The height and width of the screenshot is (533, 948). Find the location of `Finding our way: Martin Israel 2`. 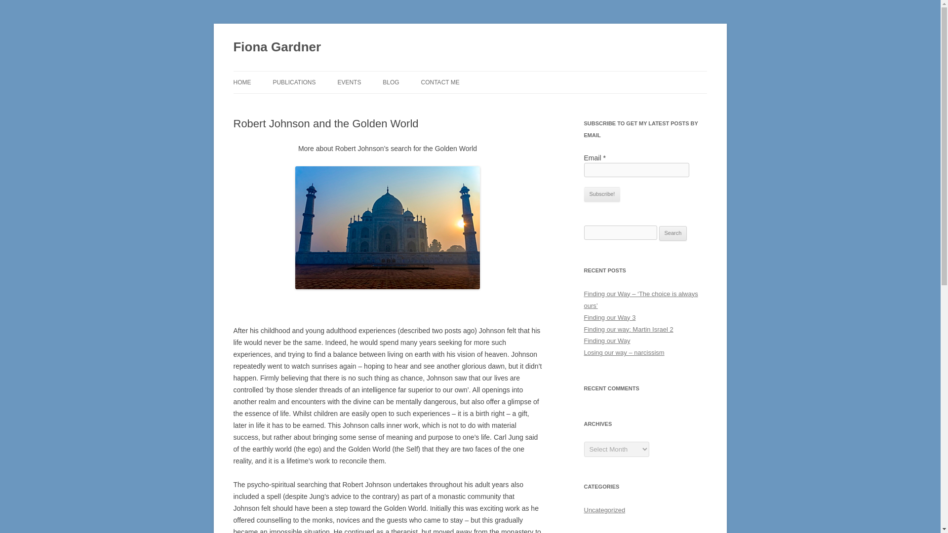

Finding our way: Martin Israel 2 is located at coordinates (628, 329).